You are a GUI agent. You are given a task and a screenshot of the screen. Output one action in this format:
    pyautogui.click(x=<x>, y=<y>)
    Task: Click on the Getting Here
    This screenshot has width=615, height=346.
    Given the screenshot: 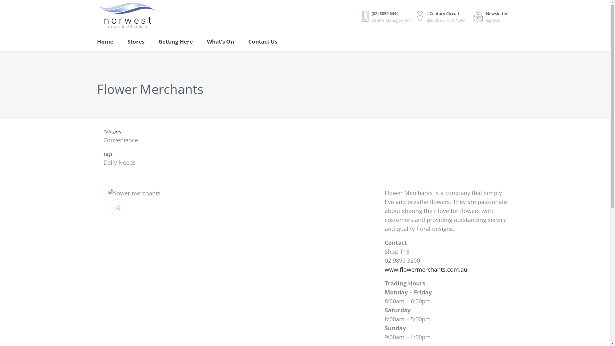 What is the action you would take?
    pyautogui.click(x=176, y=42)
    